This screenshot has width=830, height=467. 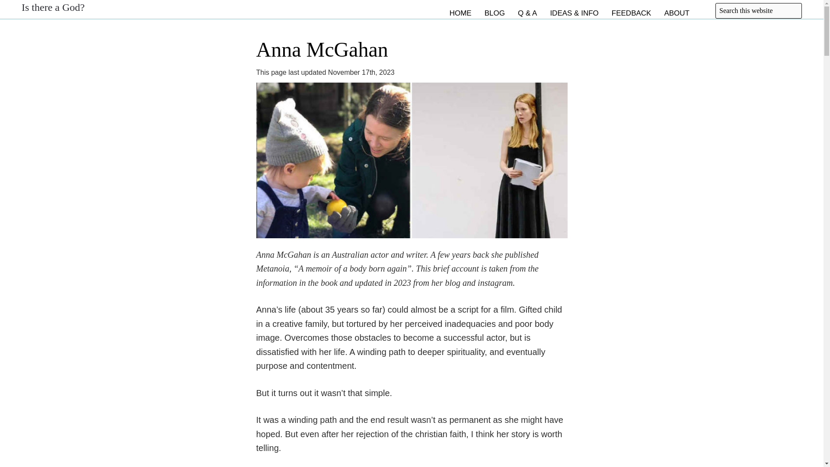 What do you see at coordinates (674, 10) in the screenshot?
I see `ABOUT` at bounding box center [674, 10].